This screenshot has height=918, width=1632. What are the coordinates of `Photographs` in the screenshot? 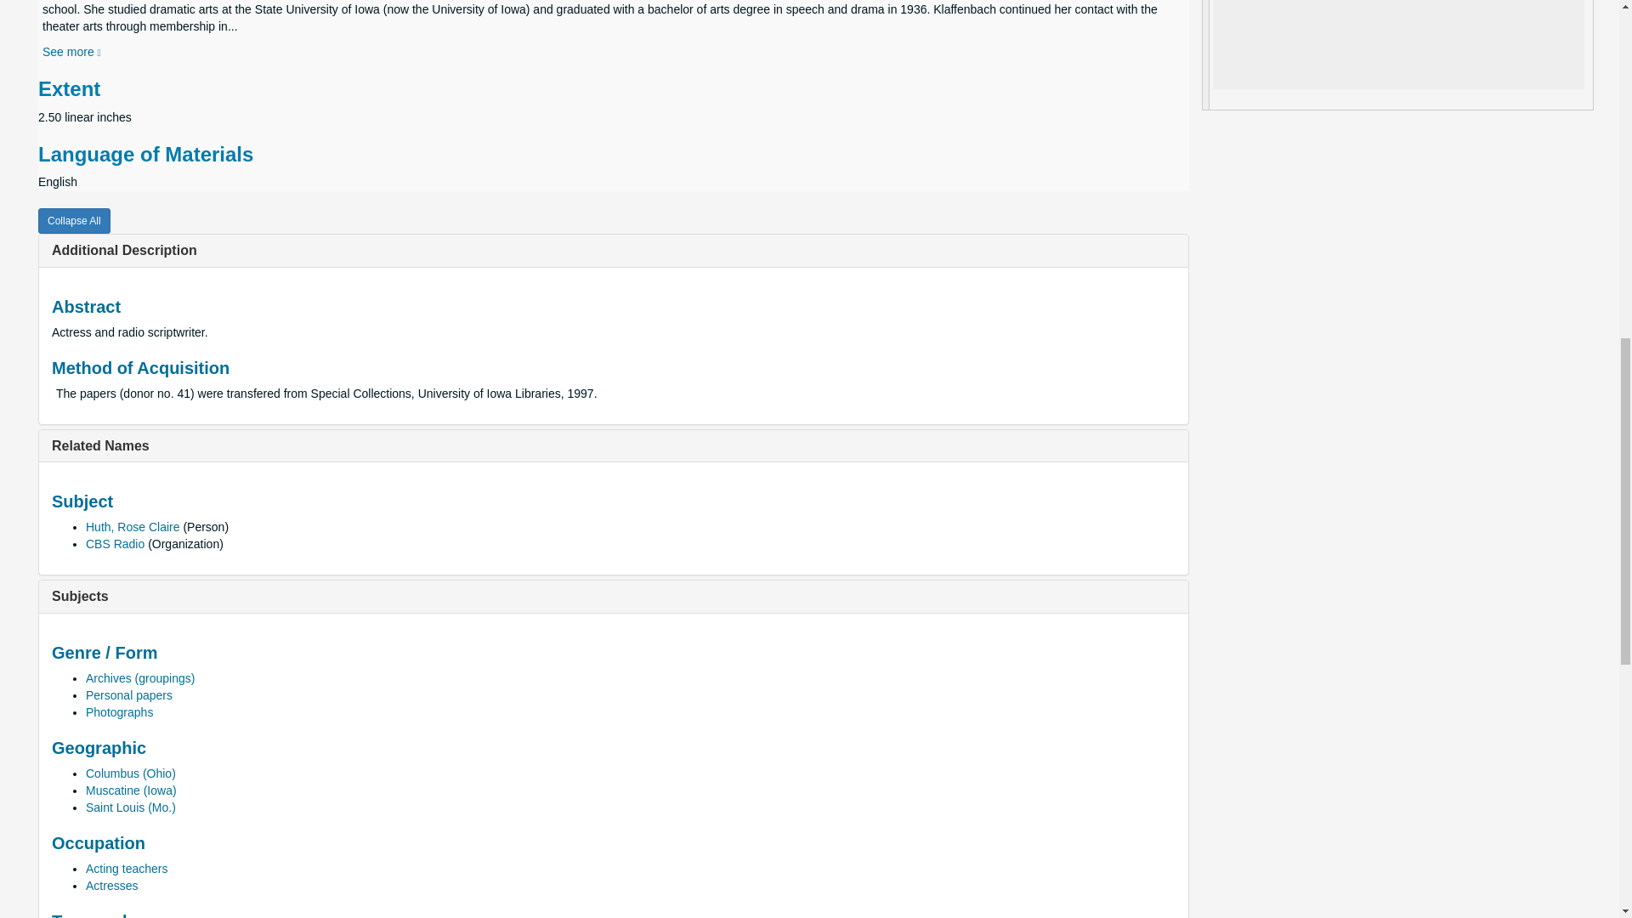 It's located at (119, 712).